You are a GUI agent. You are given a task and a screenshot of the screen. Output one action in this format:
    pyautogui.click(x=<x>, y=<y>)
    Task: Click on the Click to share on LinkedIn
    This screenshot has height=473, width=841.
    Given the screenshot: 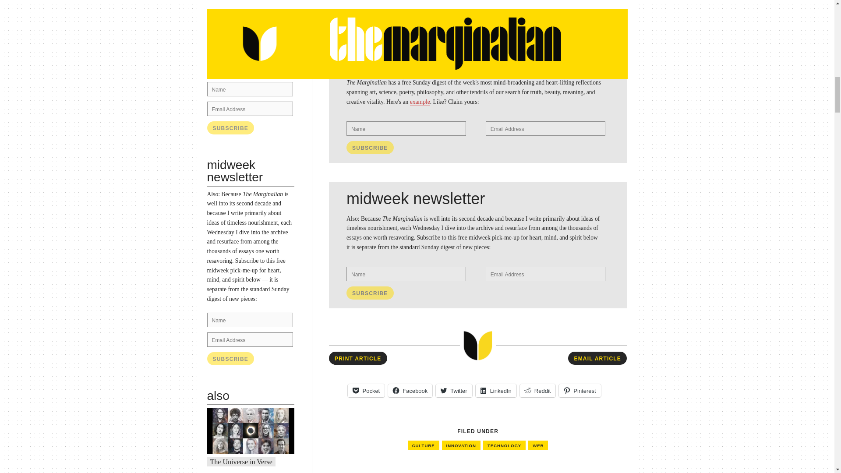 What is the action you would take?
    pyautogui.click(x=496, y=391)
    